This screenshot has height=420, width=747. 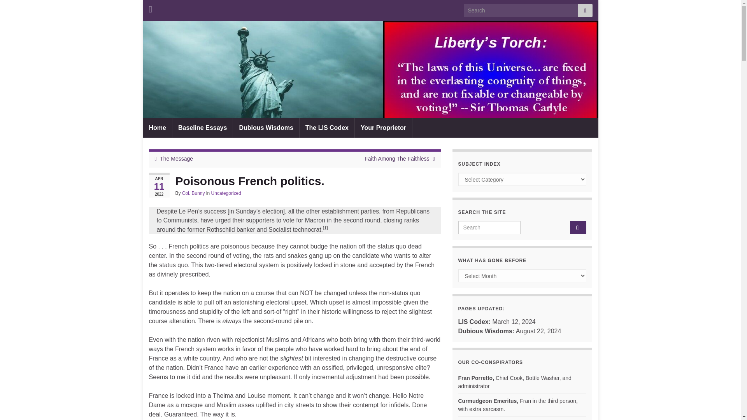 I want to click on Col. Bunny, so click(x=193, y=193).